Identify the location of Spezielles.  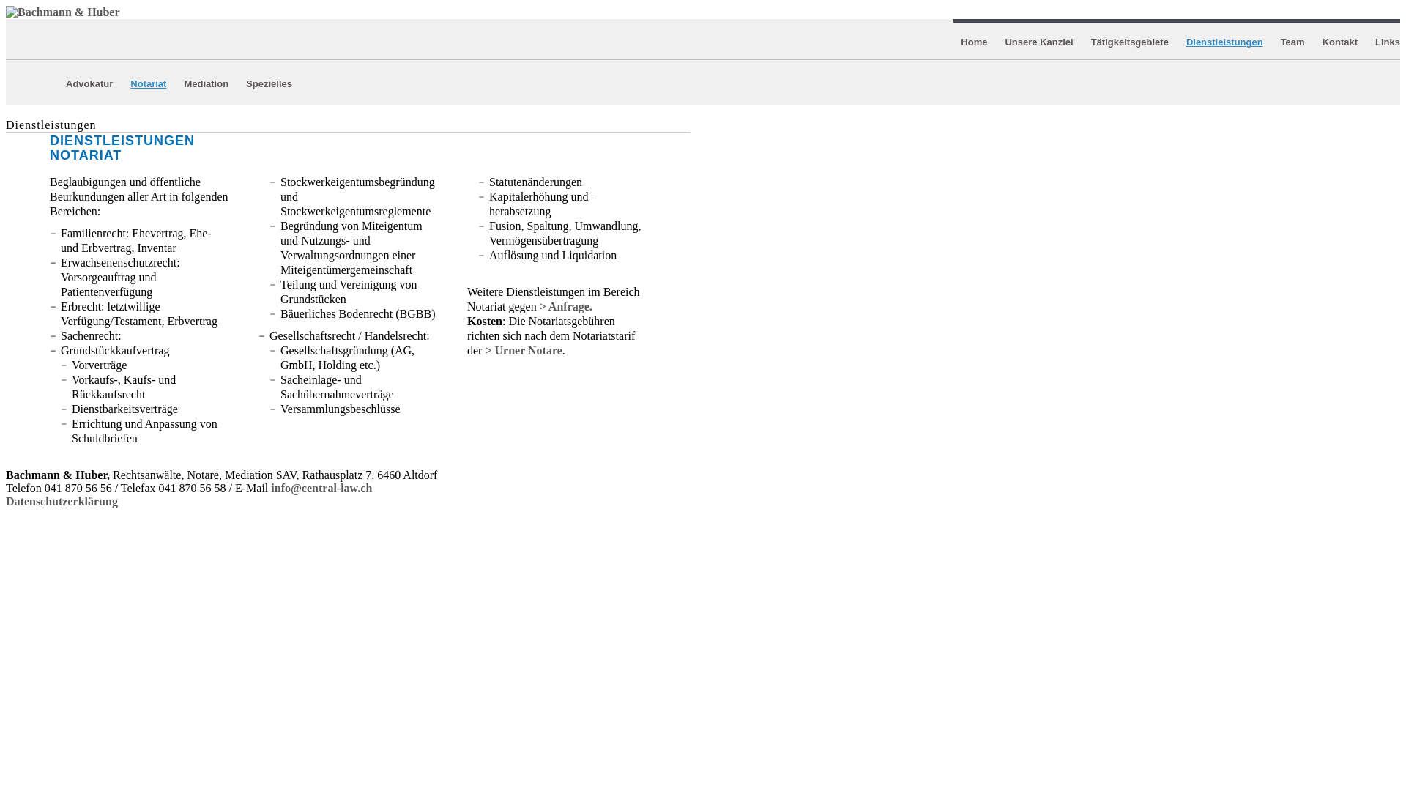
(269, 83).